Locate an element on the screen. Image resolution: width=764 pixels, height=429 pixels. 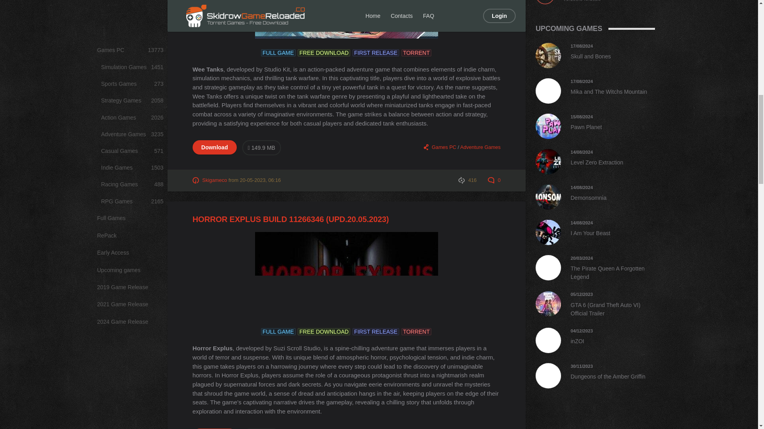
Comments: 0 is located at coordinates (494, 180).